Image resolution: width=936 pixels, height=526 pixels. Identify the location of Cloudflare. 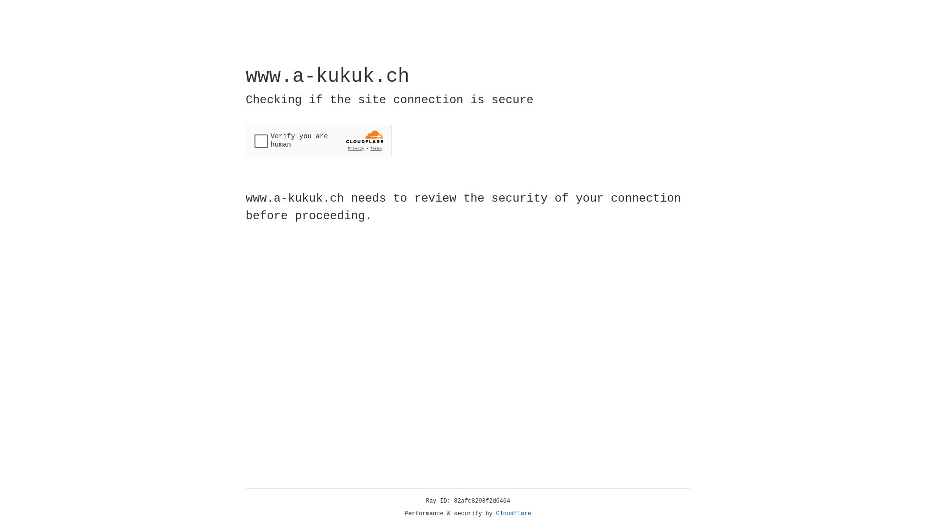
(514, 514).